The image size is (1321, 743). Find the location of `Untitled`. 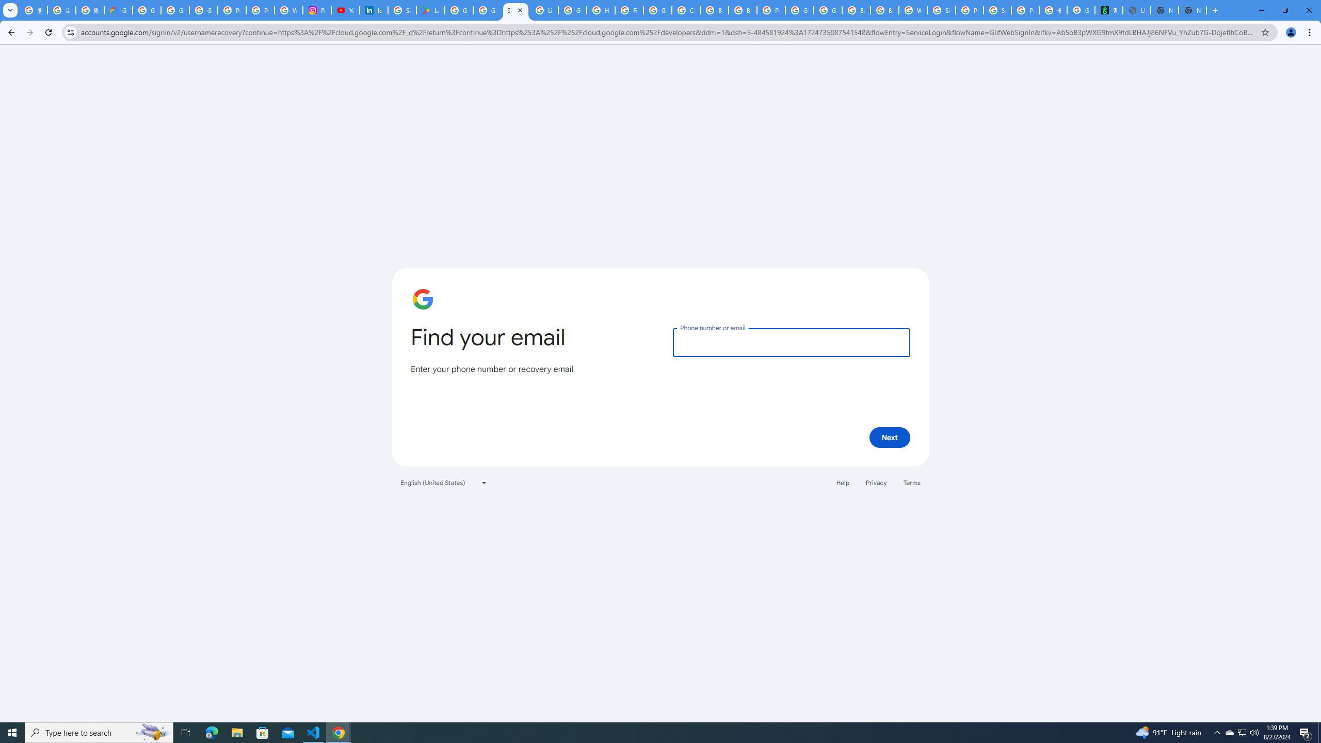

Untitled is located at coordinates (1136, 10).